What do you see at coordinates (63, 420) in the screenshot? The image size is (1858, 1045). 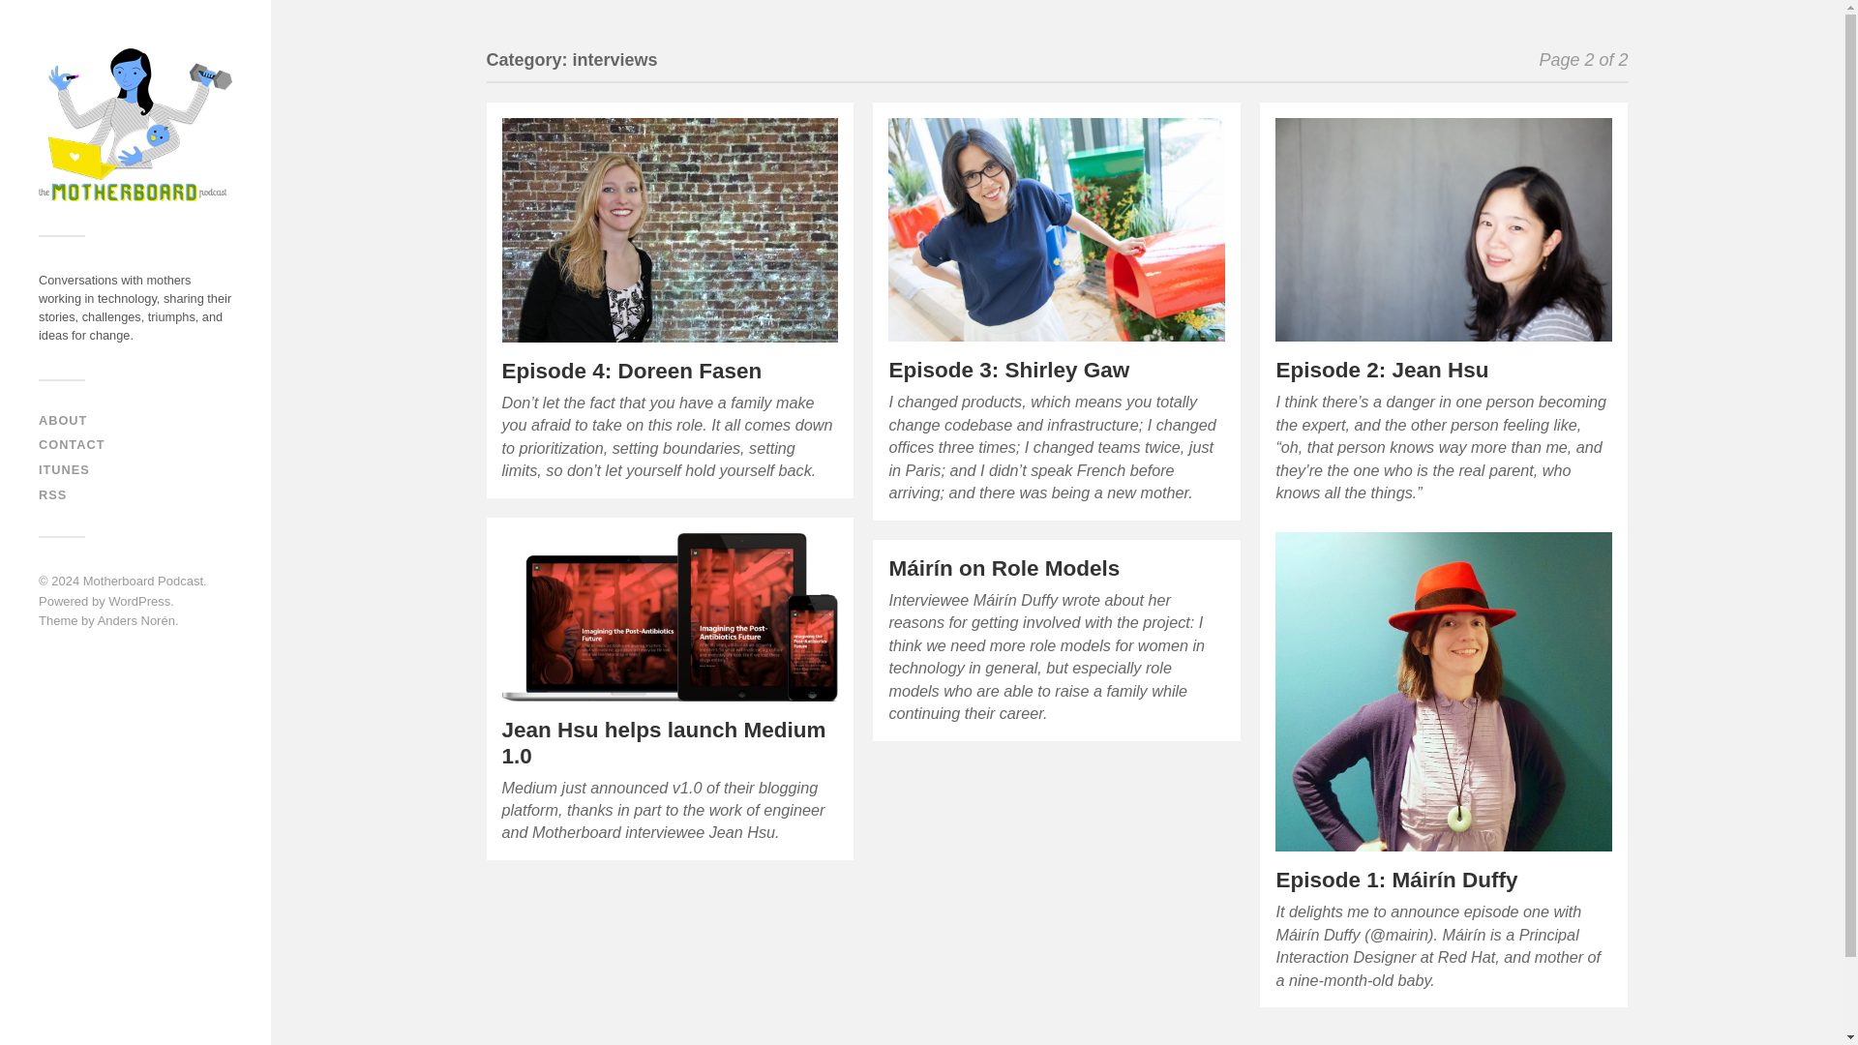 I see `ABOUT` at bounding box center [63, 420].